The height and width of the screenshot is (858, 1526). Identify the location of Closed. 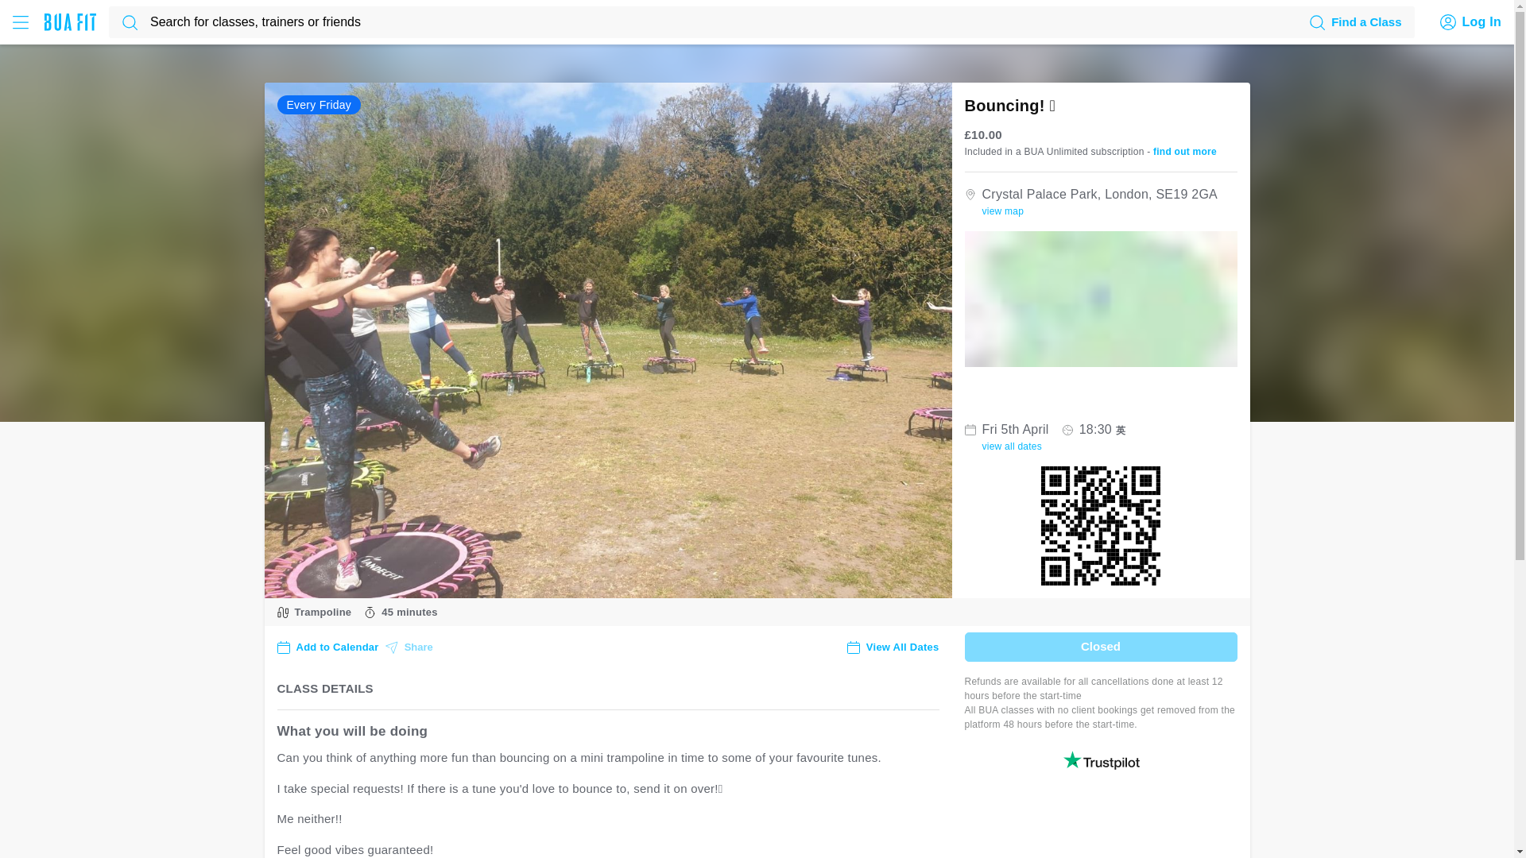
(1101, 647).